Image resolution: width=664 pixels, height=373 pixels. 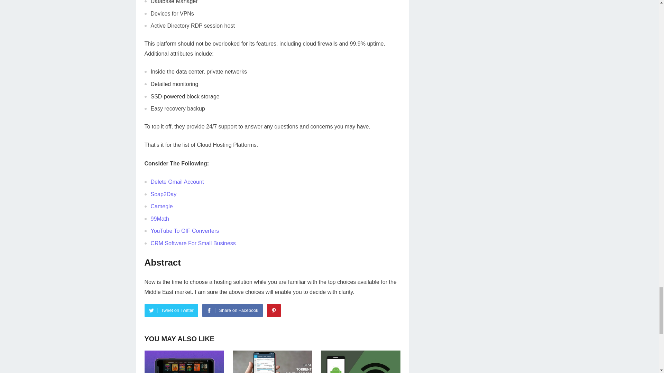 I want to click on 99Math, so click(x=160, y=219).